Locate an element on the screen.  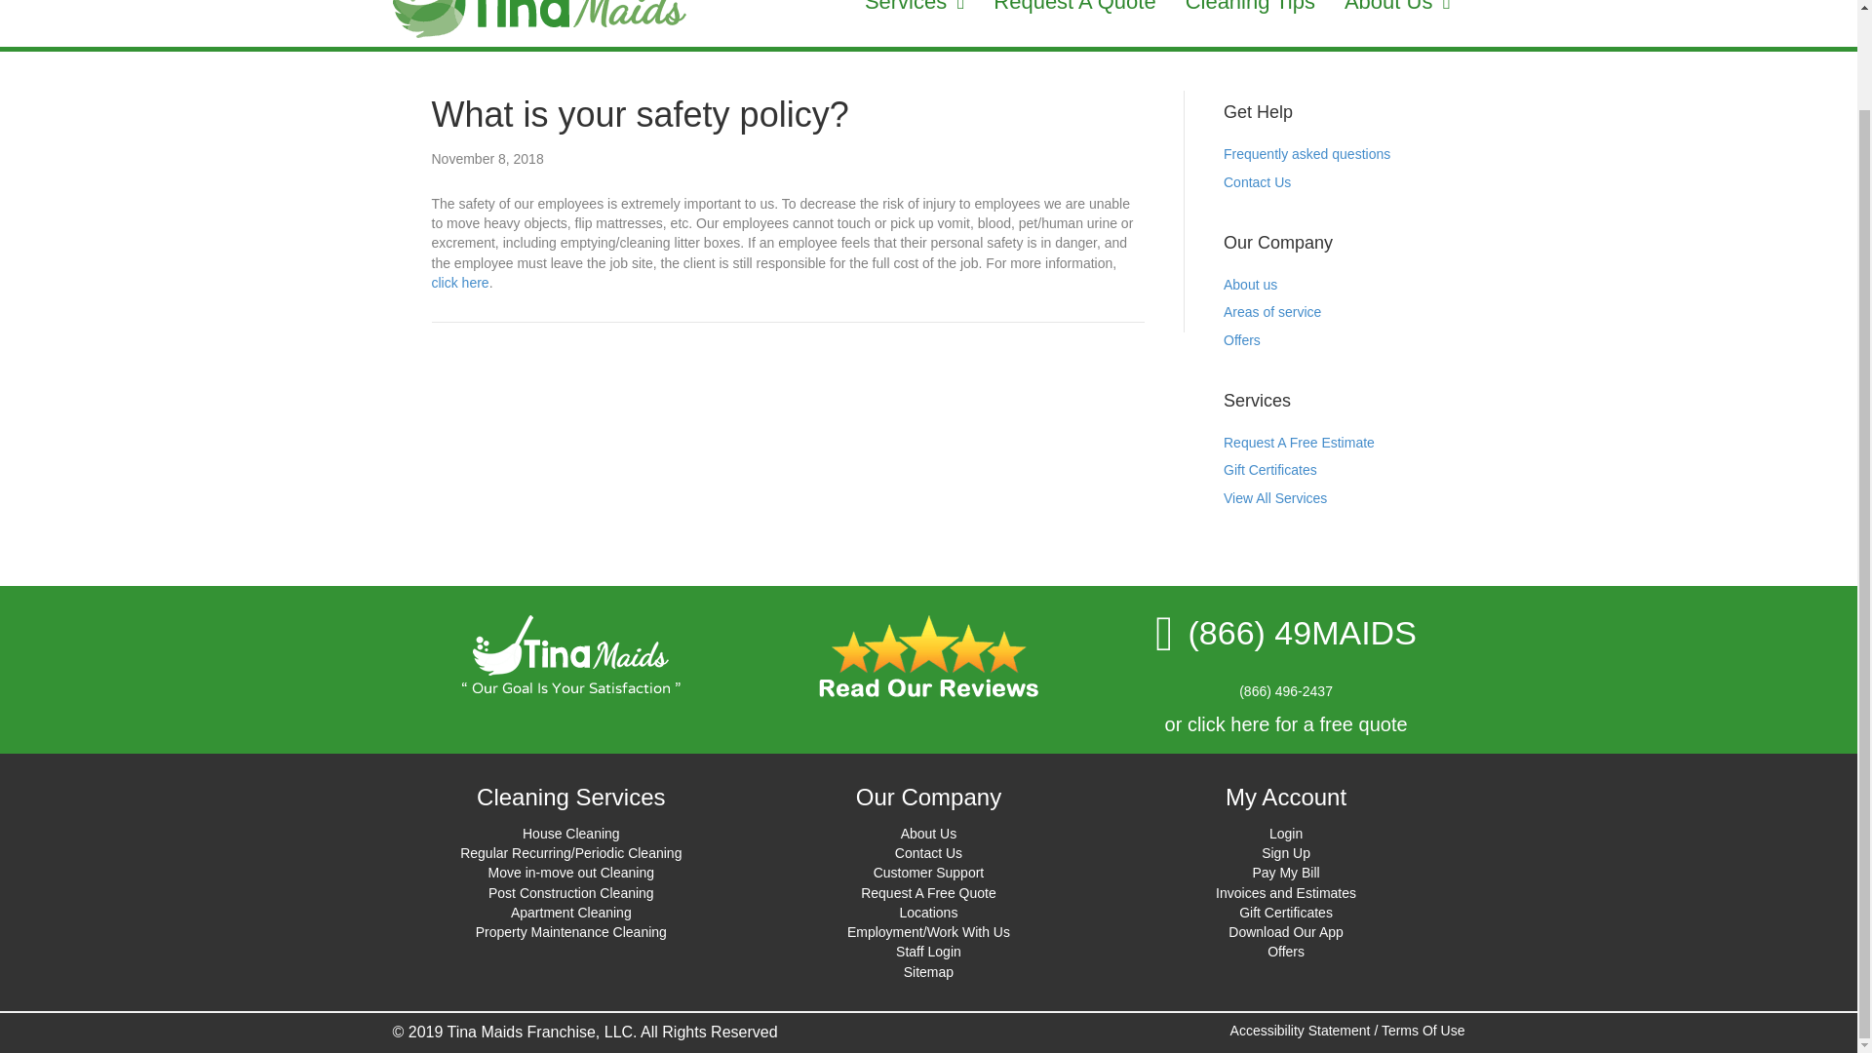
About Us is located at coordinates (1396, 11).